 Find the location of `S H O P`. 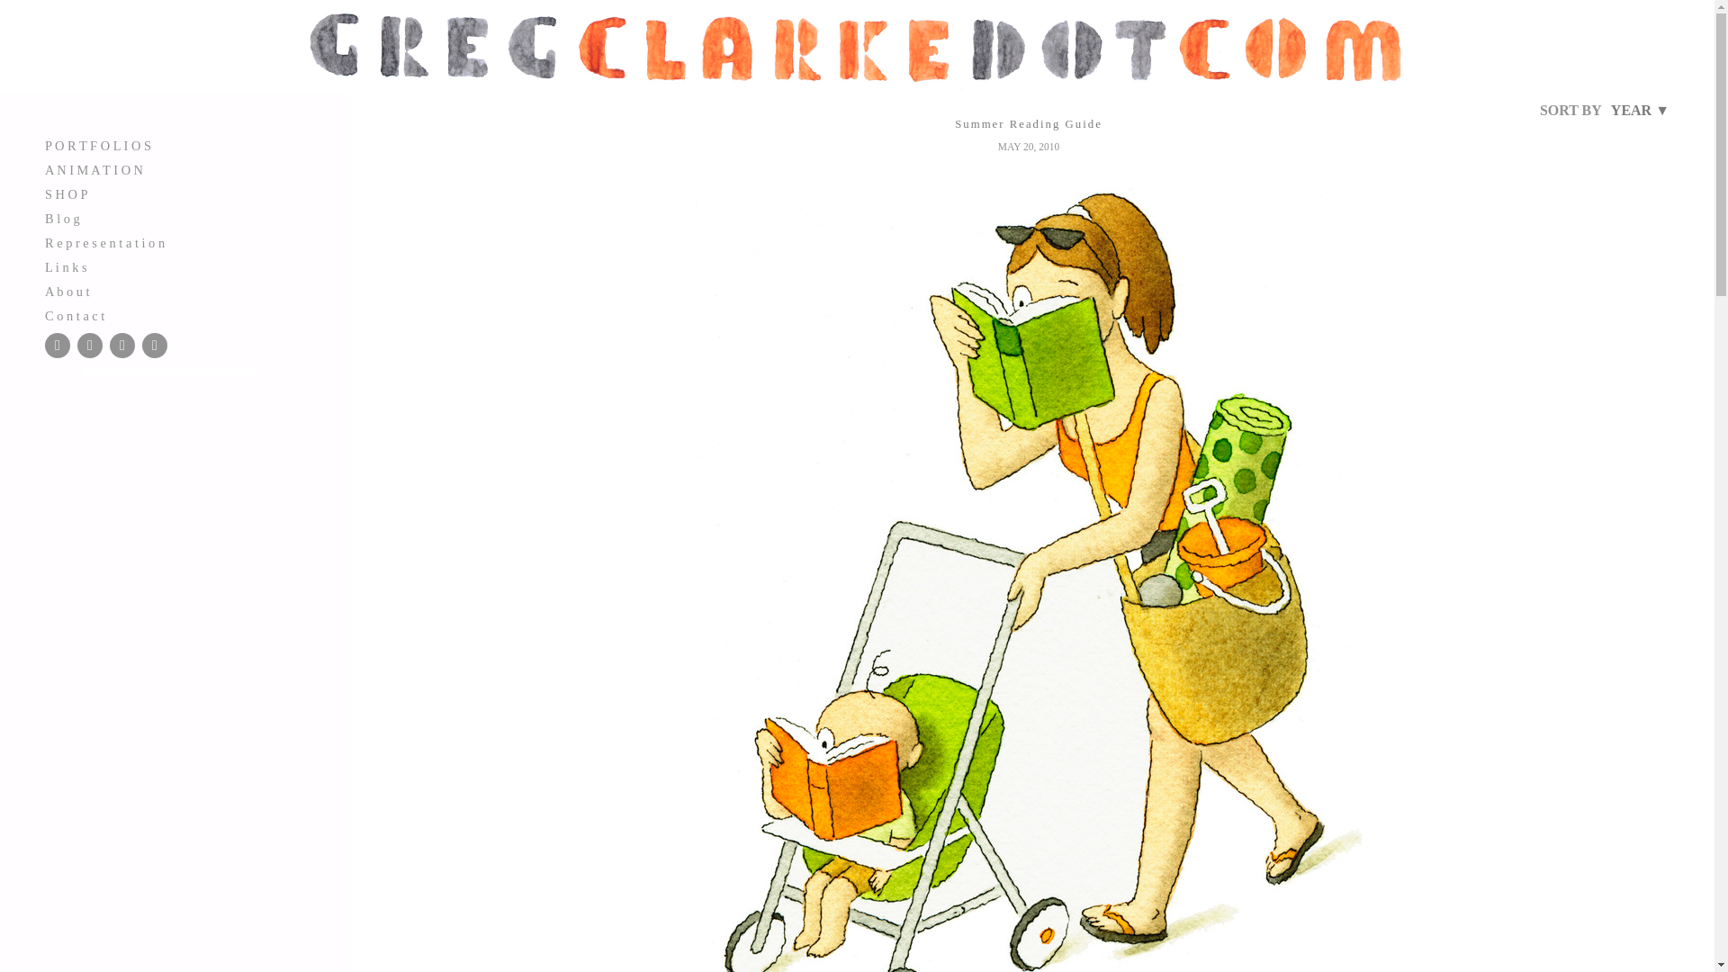

S H O P is located at coordinates (171, 194).